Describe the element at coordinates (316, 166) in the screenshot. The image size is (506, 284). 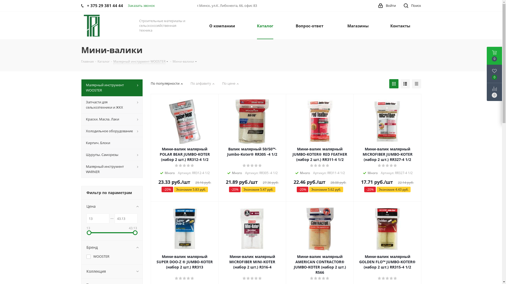
I see `2` at that location.